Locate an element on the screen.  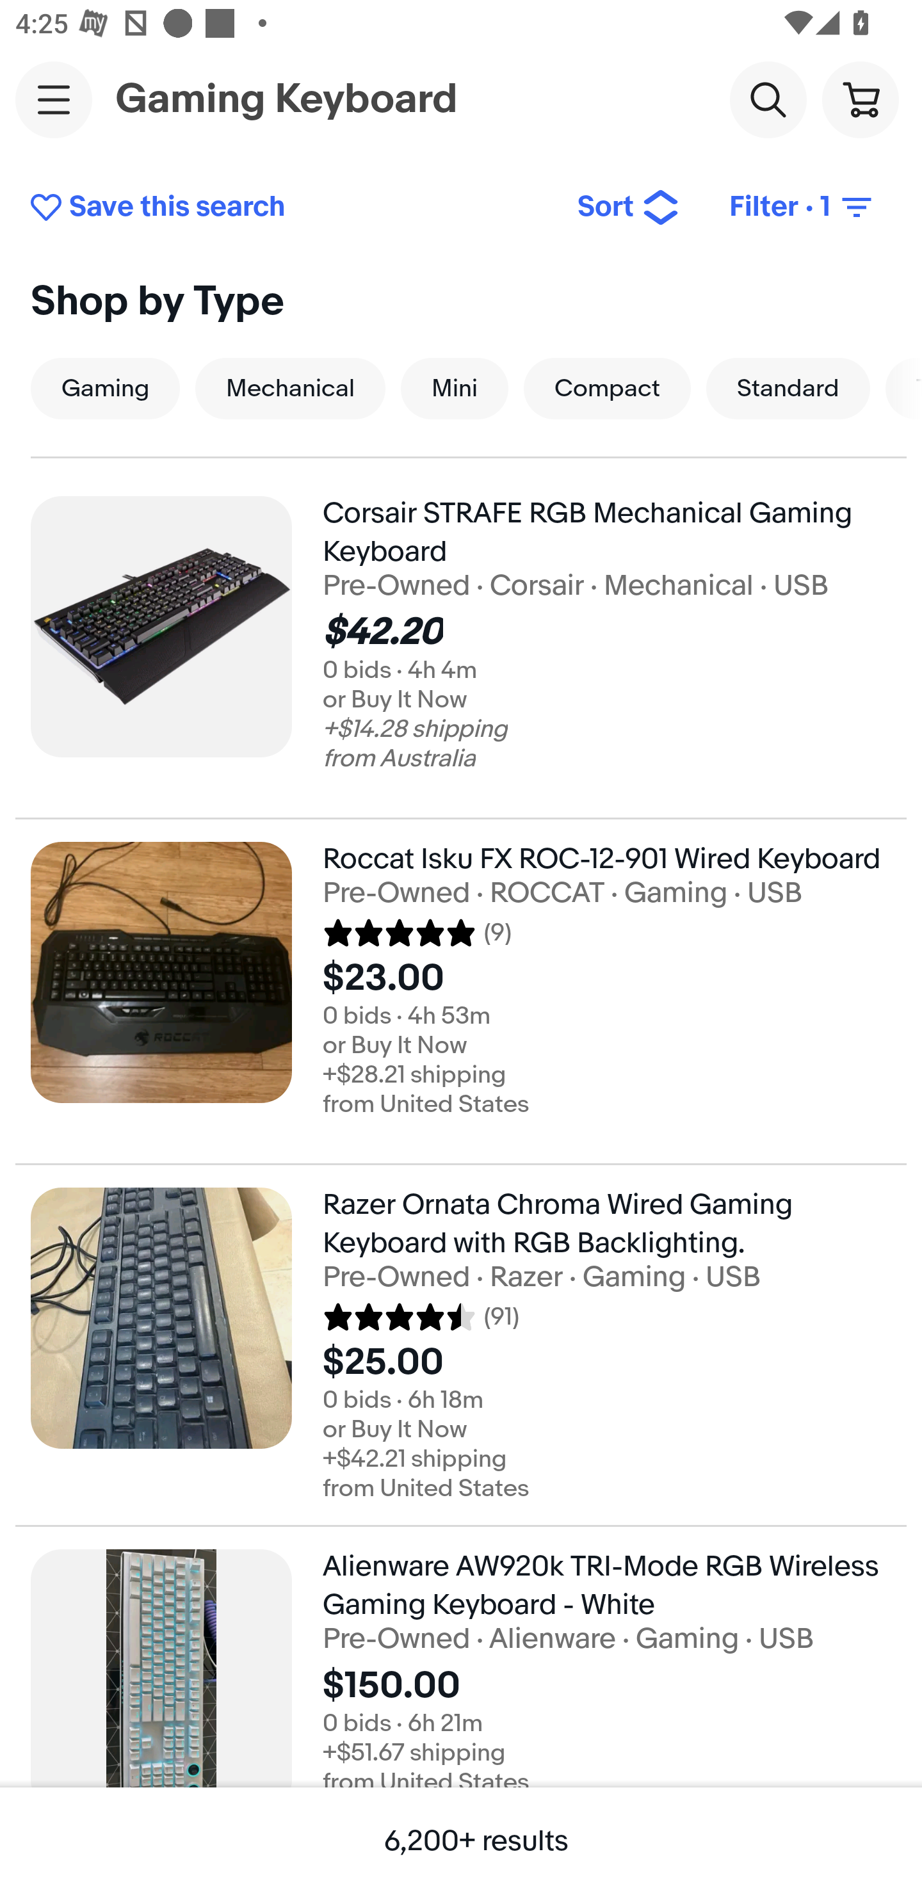
Save this search is located at coordinates (287, 207).